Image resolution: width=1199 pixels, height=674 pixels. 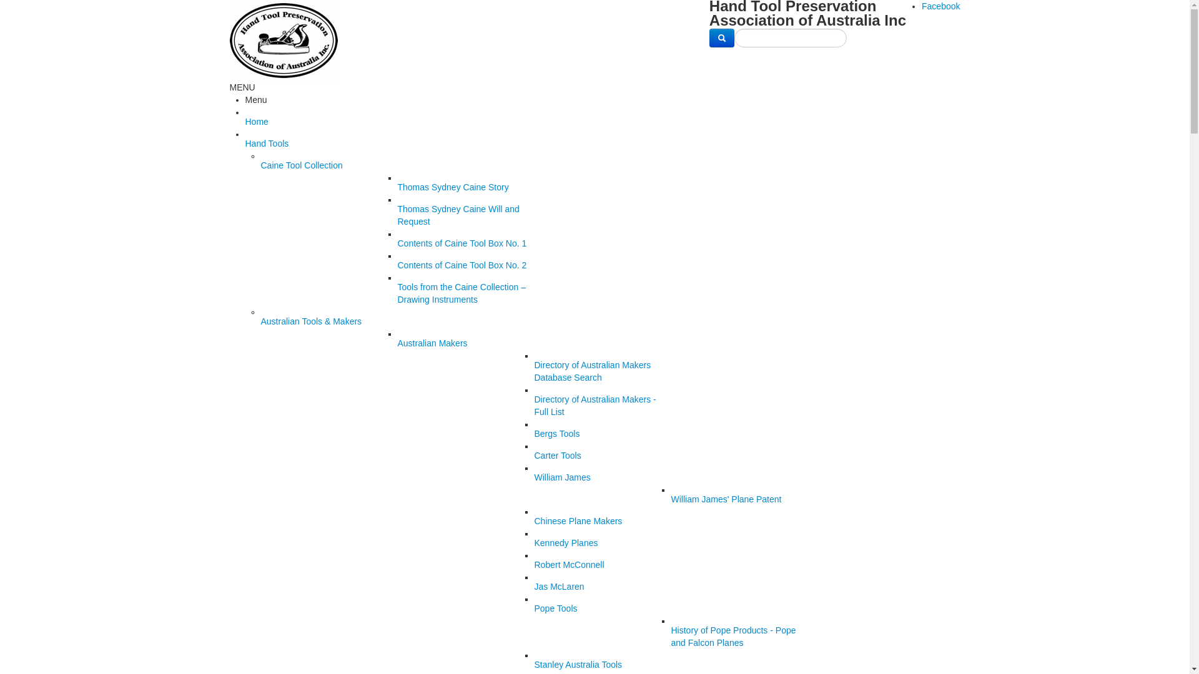 What do you see at coordinates (602, 145) in the screenshot?
I see `Hand Tools` at bounding box center [602, 145].